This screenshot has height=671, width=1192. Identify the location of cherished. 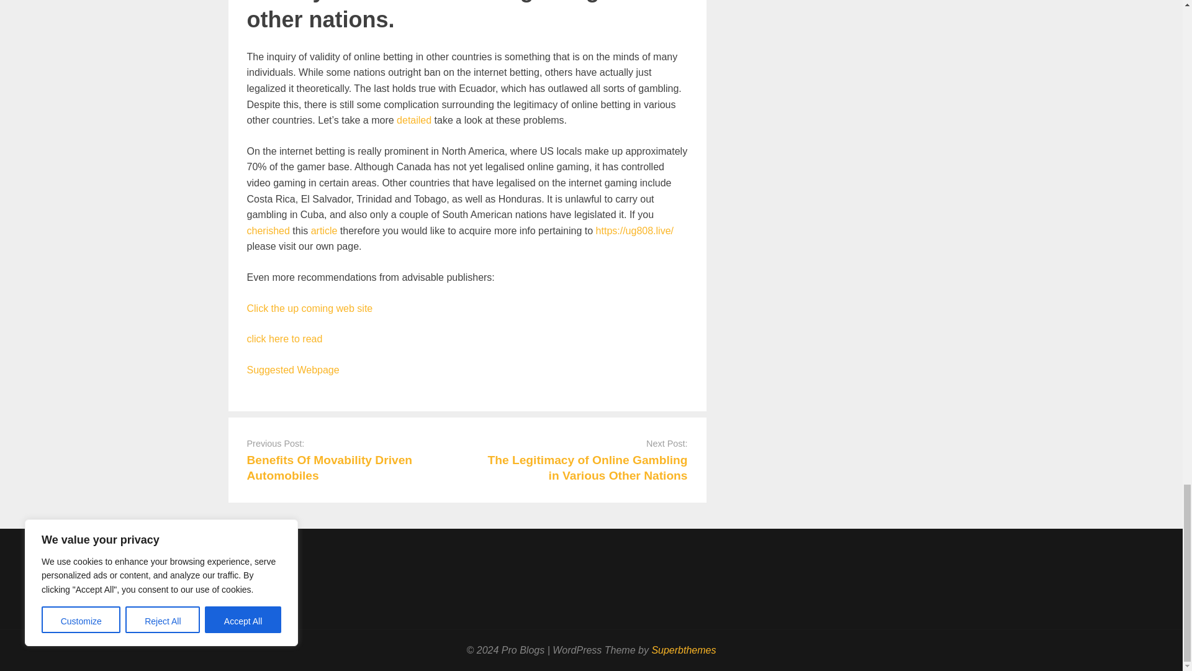
(268, 231).